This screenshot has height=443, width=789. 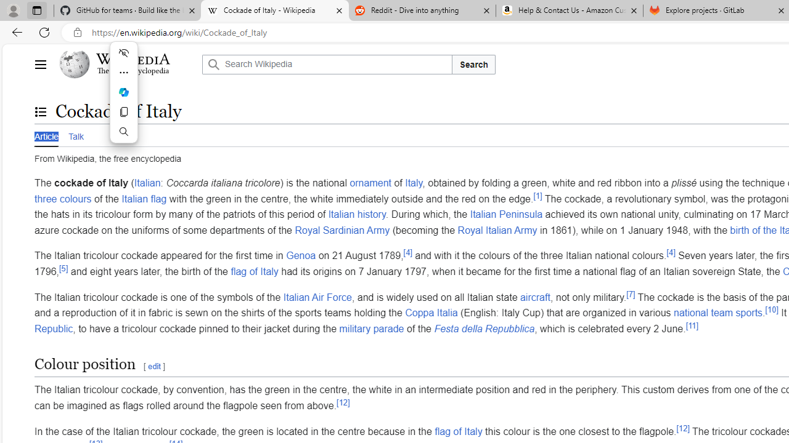 What do you see at coordinates (274, 11) in the screenshot?
I see `Cockade of Italy - Wikipedia` at bounding box center [274, 11].